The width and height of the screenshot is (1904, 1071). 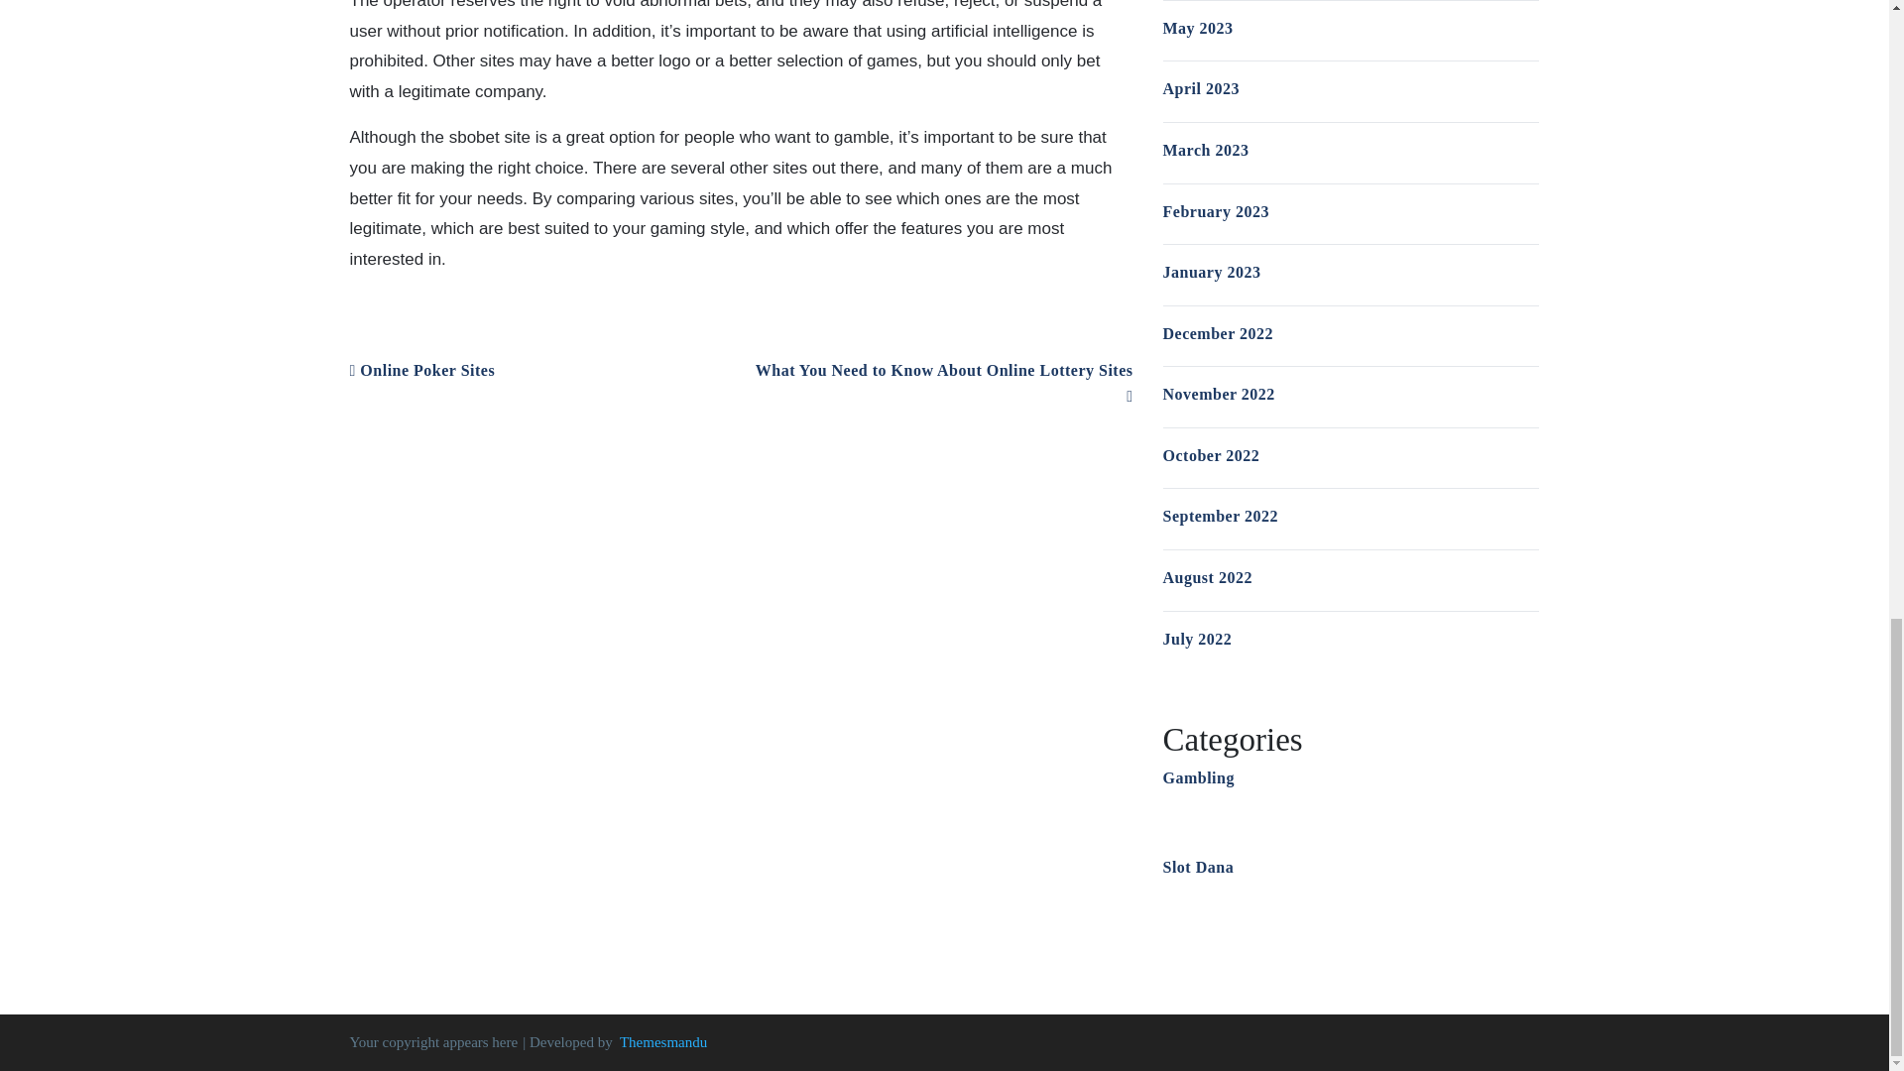 I want to click on January 2023, so click(x=1211, y=272).